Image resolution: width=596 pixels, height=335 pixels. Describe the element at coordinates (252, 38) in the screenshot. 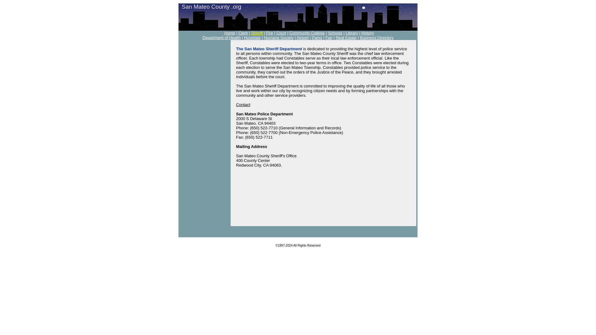

I see `Hospitals` at that location.